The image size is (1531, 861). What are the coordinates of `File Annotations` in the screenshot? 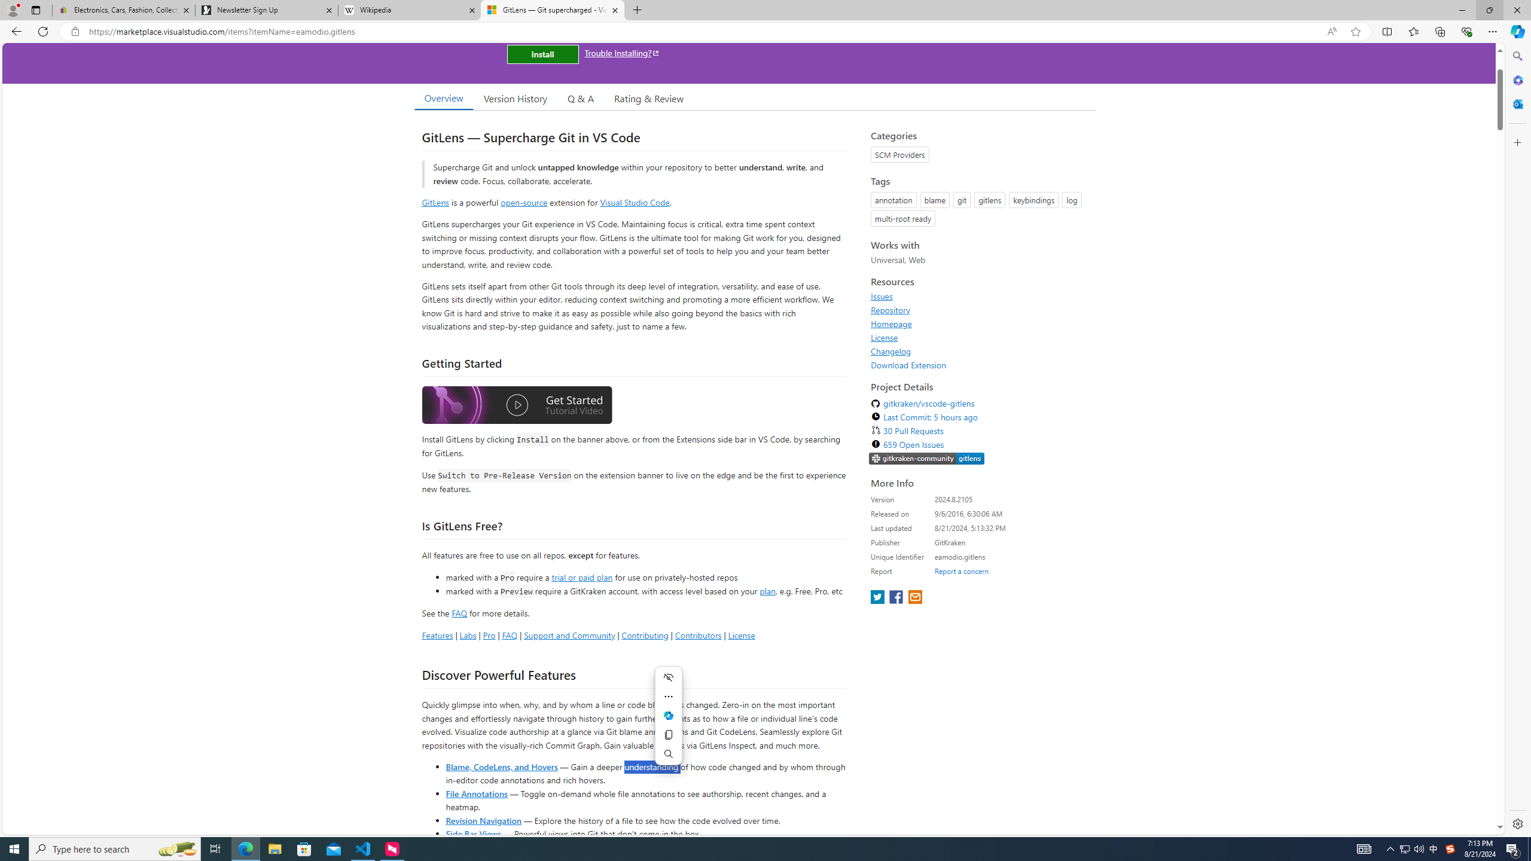 It's located at (476, 793).